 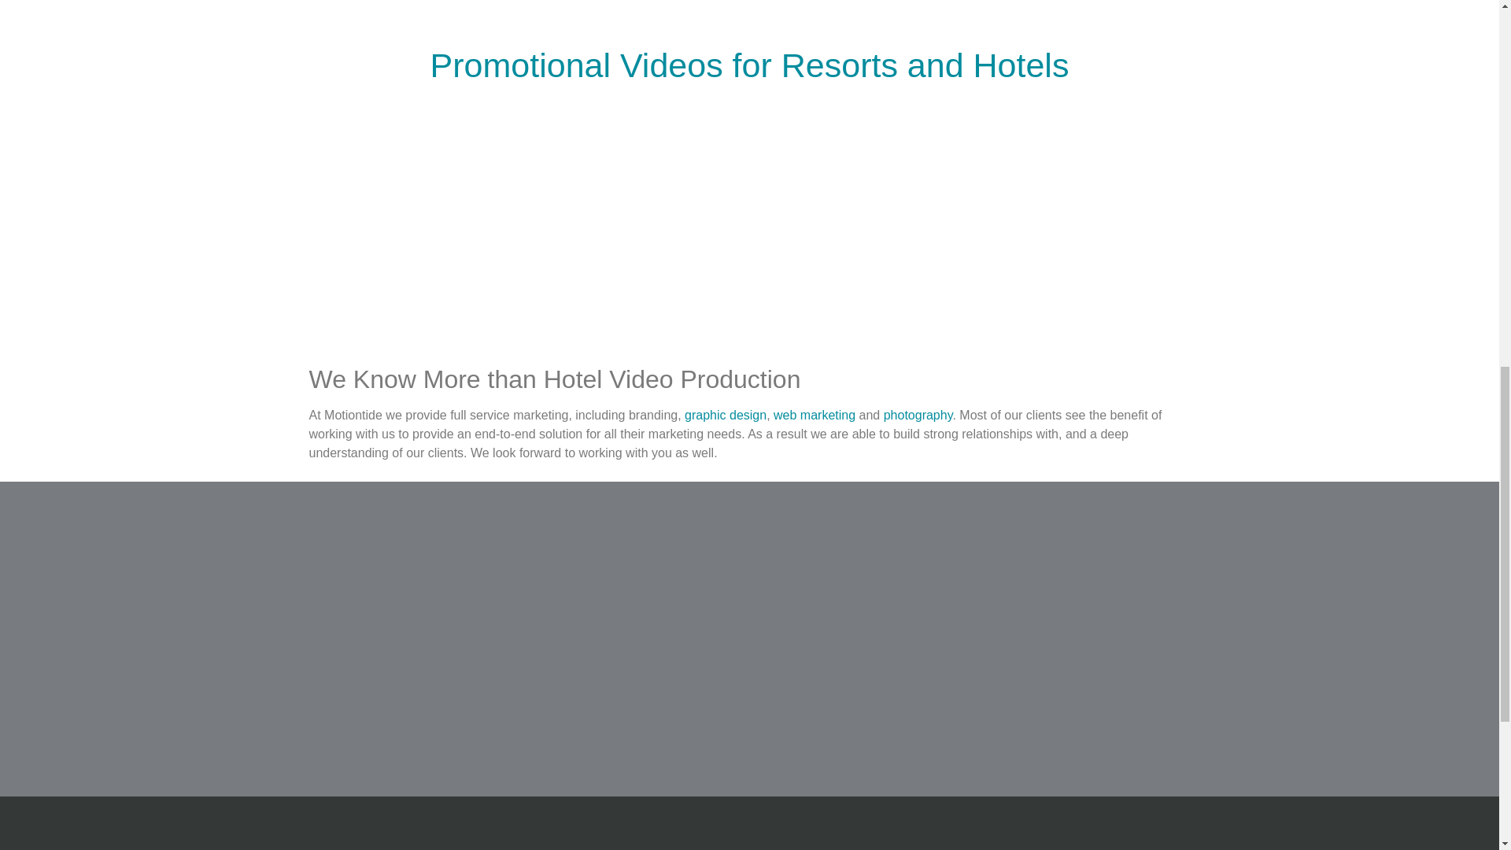 I want to click on graphic design, so click(x=725, y=415).